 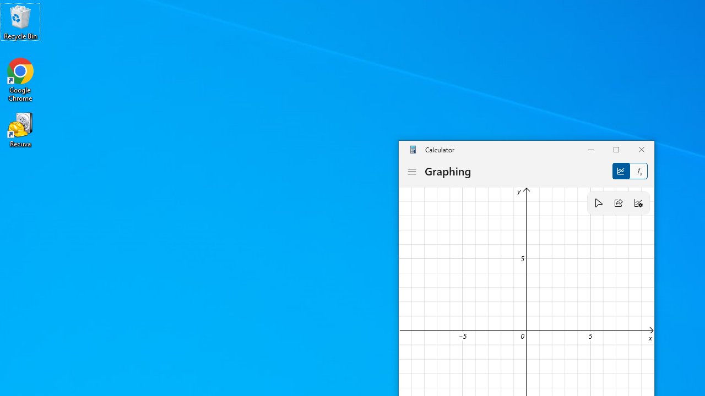 I want to click on Google Chrome, so click(x=20, y=79).